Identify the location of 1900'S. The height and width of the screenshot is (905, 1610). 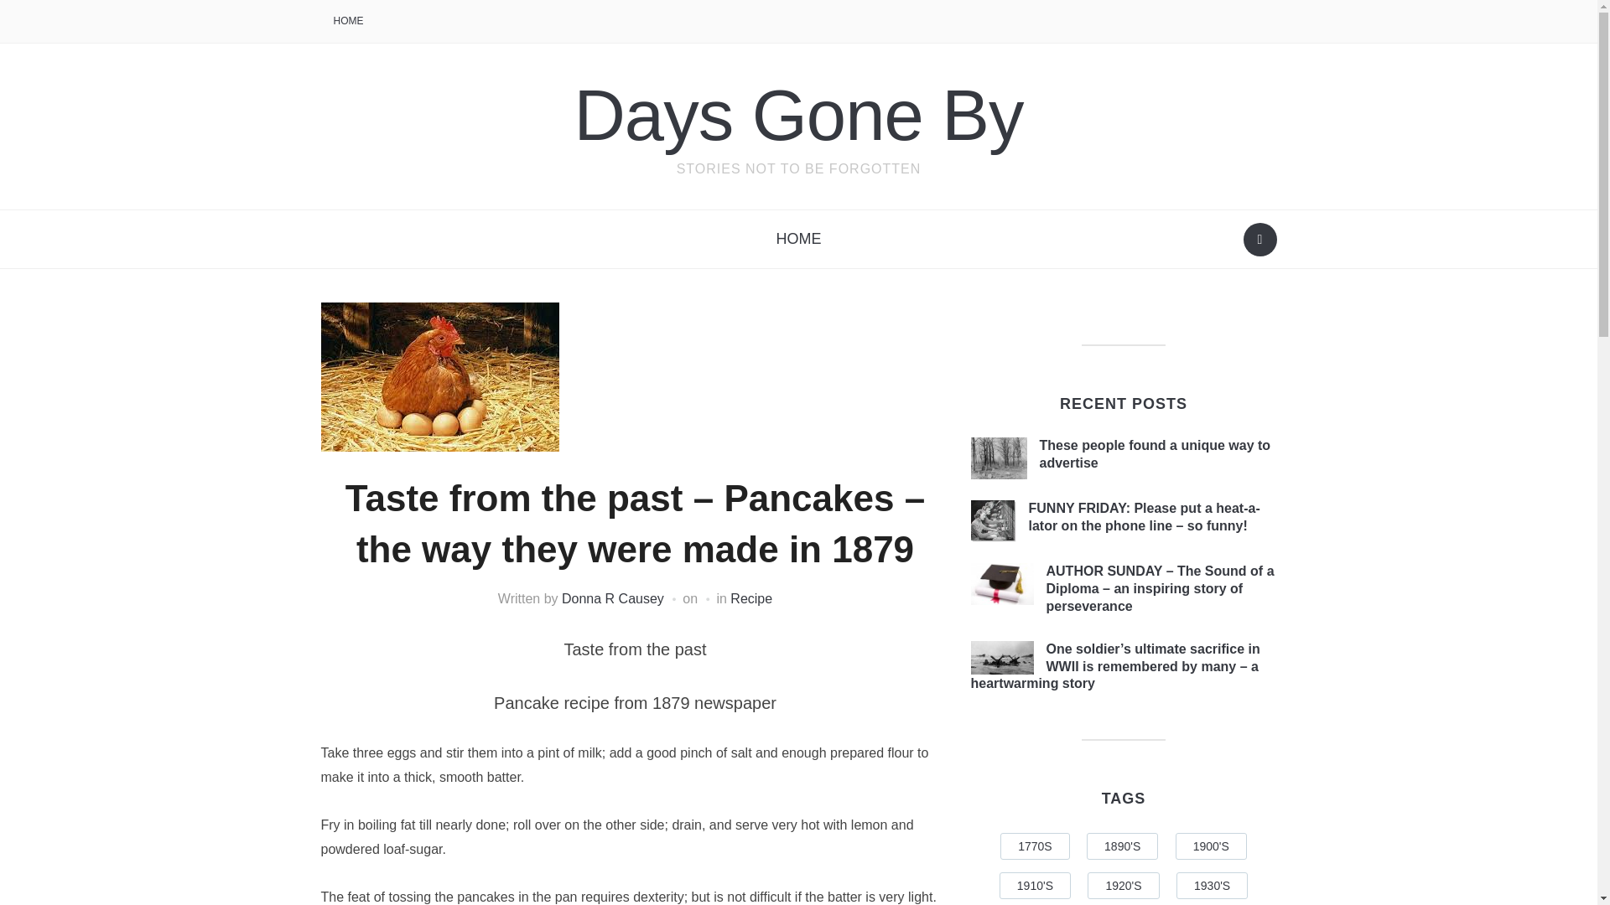
(1211, 846).